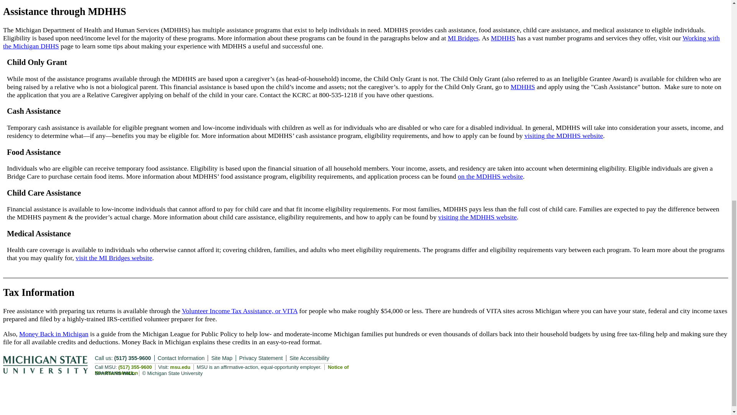 The width and height of the screenshot is (737, 415). I want to click on MDHHS, so click(503, 38).